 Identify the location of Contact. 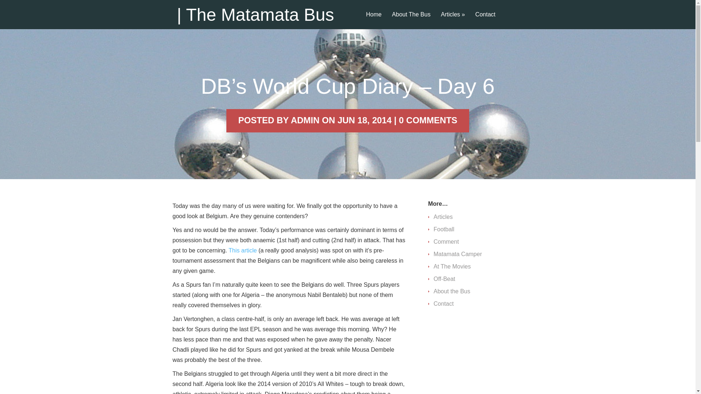
(485, 20).